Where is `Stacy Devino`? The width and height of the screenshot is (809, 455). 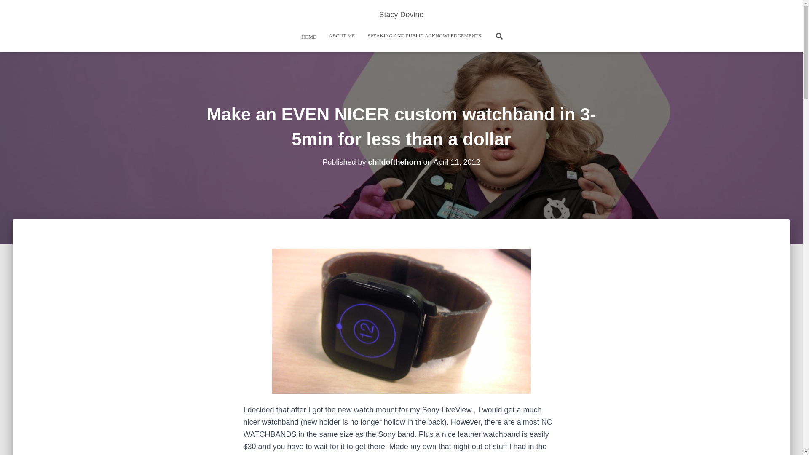 Stacy Devino is located at coordinates (401, 14).